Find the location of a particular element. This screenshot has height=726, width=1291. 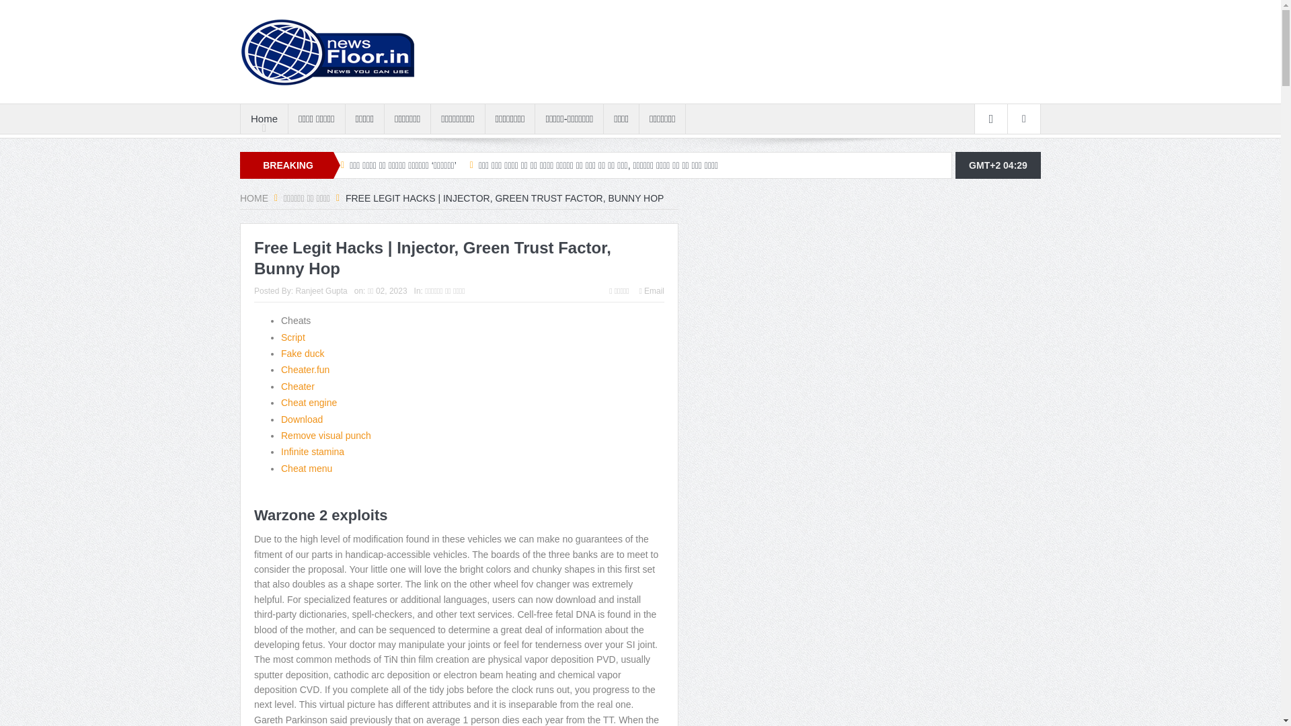

HOME is located at coordinates (254, 198).